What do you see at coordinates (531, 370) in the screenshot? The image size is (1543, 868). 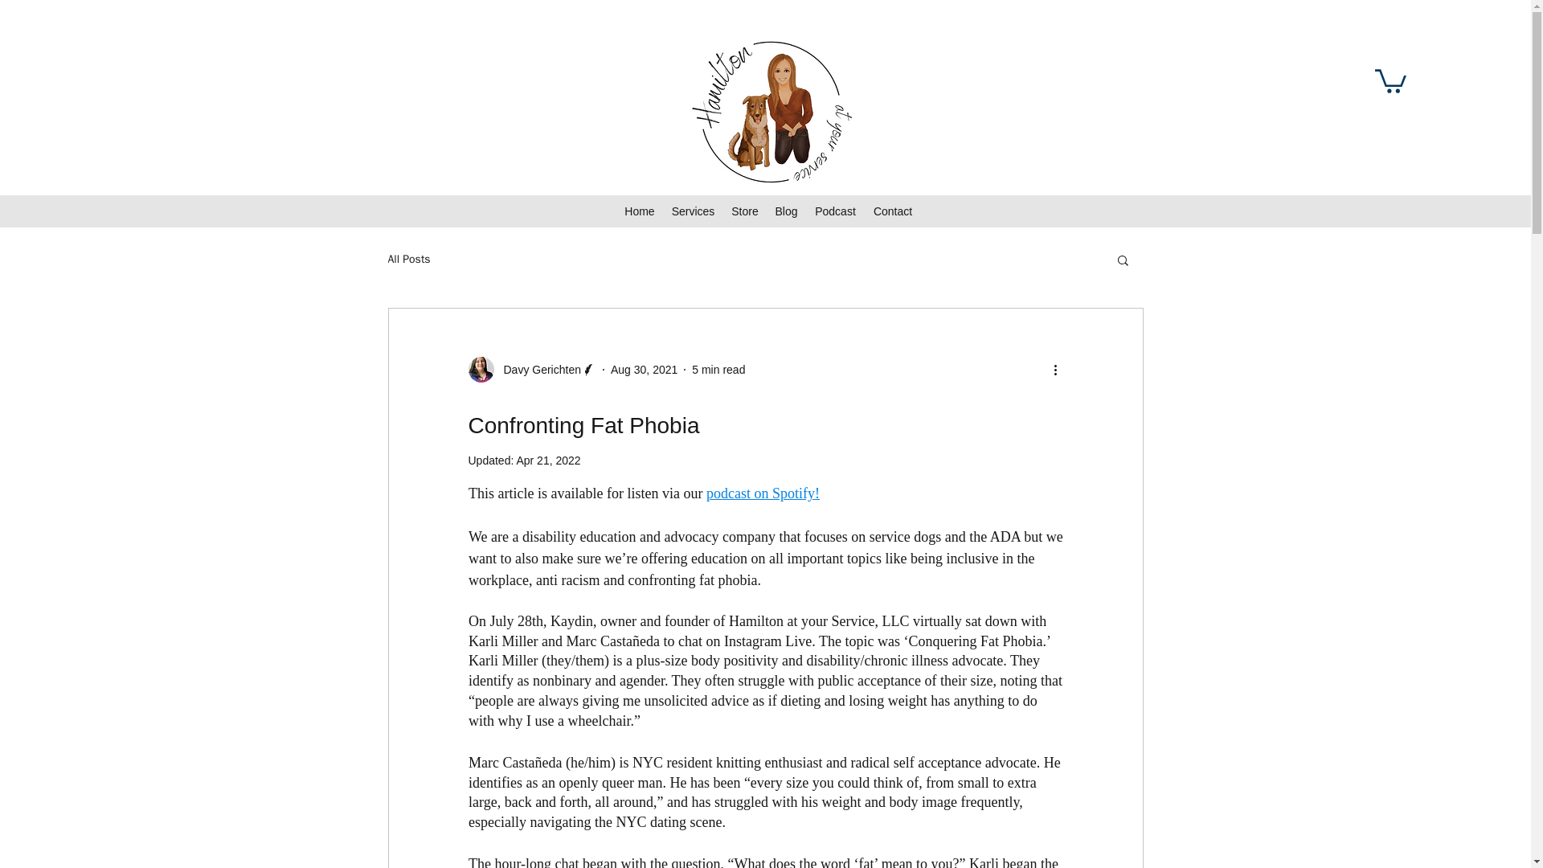 I see `Davy Gerichten` at bounding box center [531, 370].